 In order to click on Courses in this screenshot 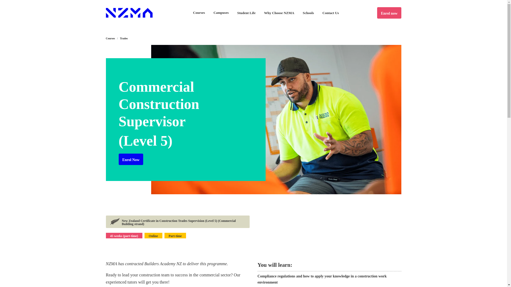, I will do `click(199, 13)`.